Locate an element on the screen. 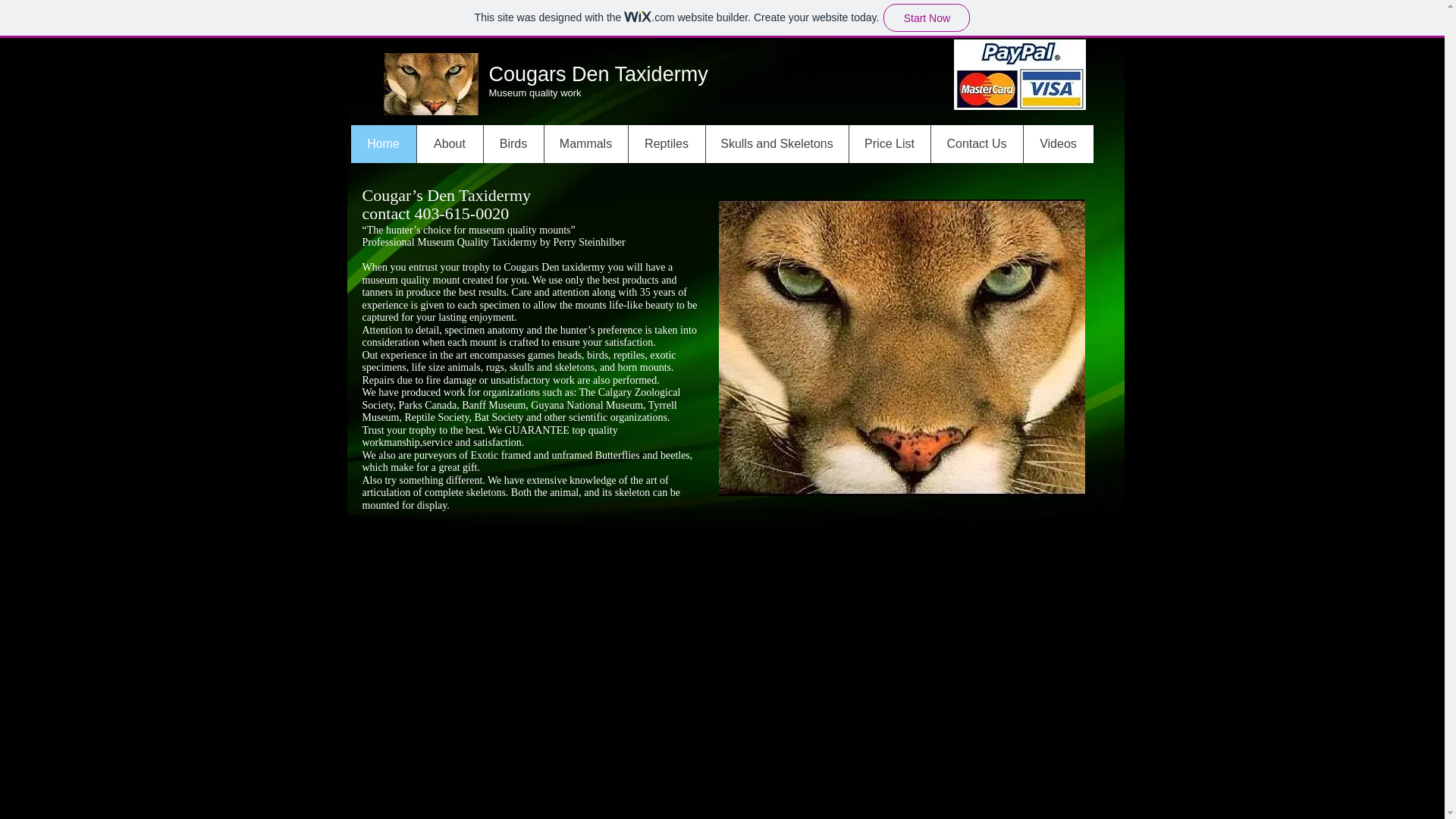  Skulls and Skeletons is located at coordinates (777, 144).